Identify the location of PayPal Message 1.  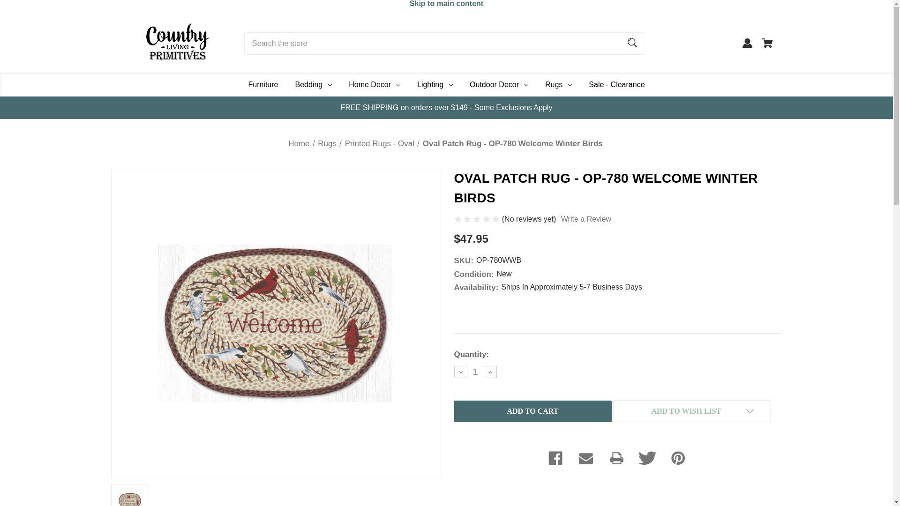
(581, 310).